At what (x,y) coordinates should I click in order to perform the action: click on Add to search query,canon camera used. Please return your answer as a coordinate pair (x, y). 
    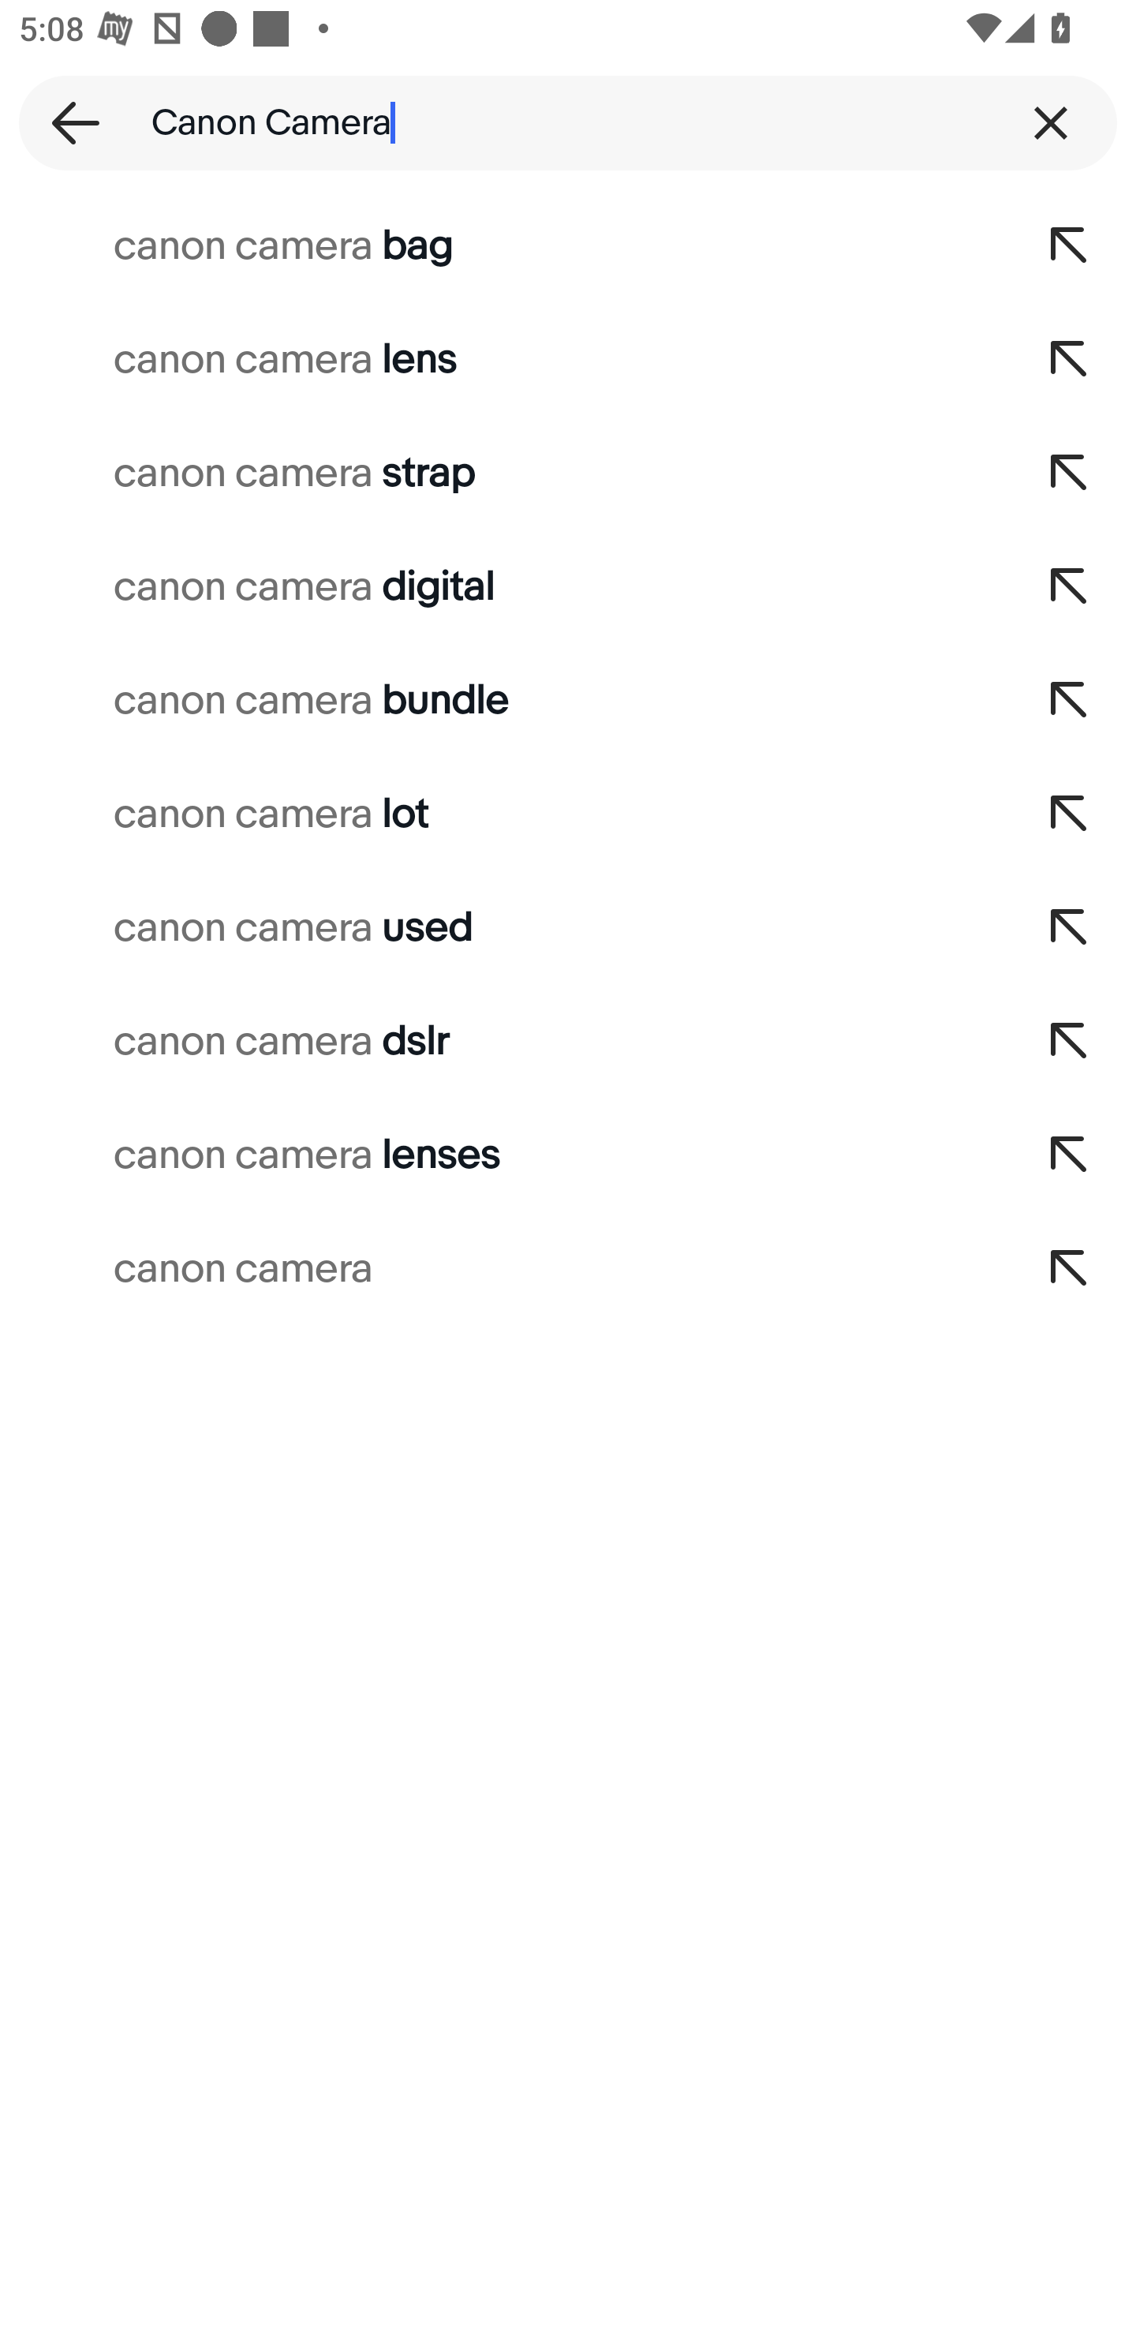
    Looking at the image, I should click on (1070, 928).